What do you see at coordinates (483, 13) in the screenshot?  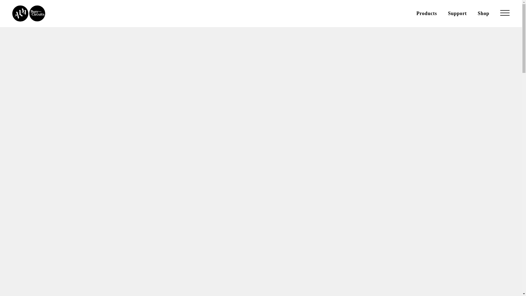 I see `Shop` at bounding box center [483, 13].